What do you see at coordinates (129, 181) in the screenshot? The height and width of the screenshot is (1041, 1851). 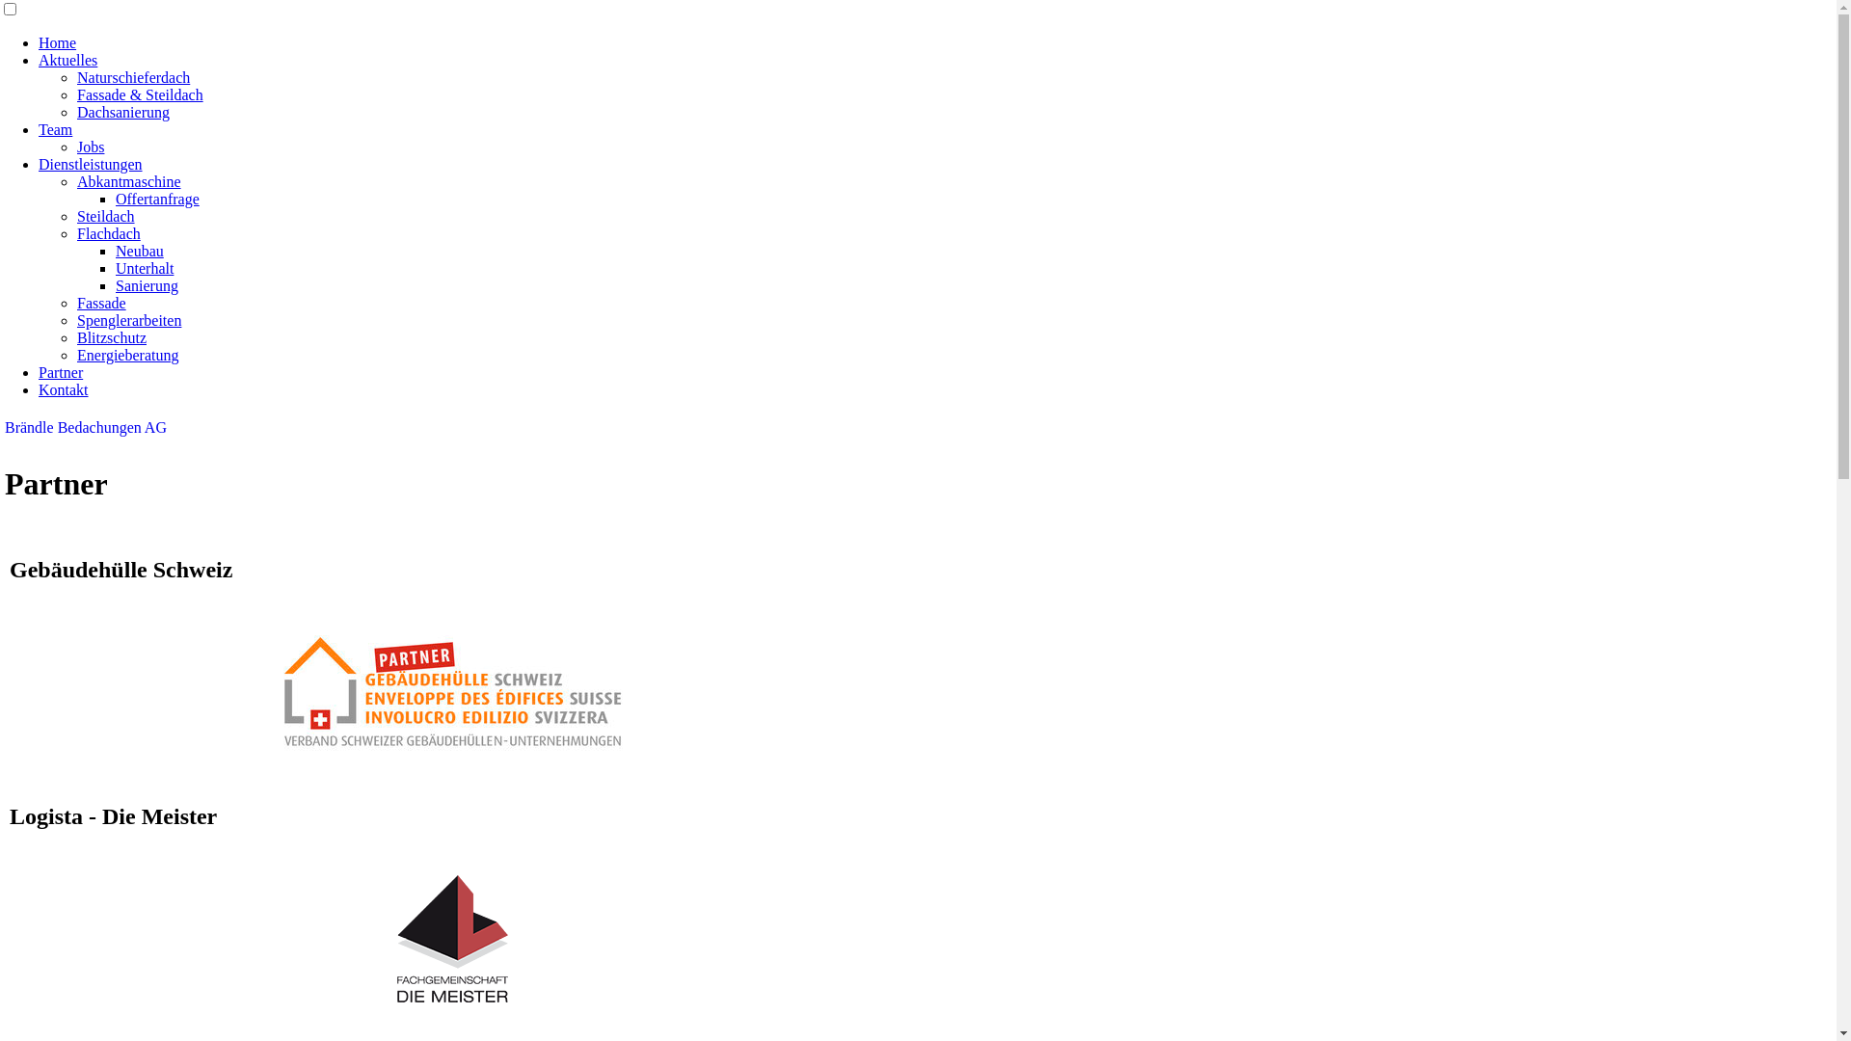 I see `Abkantmaschine` at bounding box center [129, 181].